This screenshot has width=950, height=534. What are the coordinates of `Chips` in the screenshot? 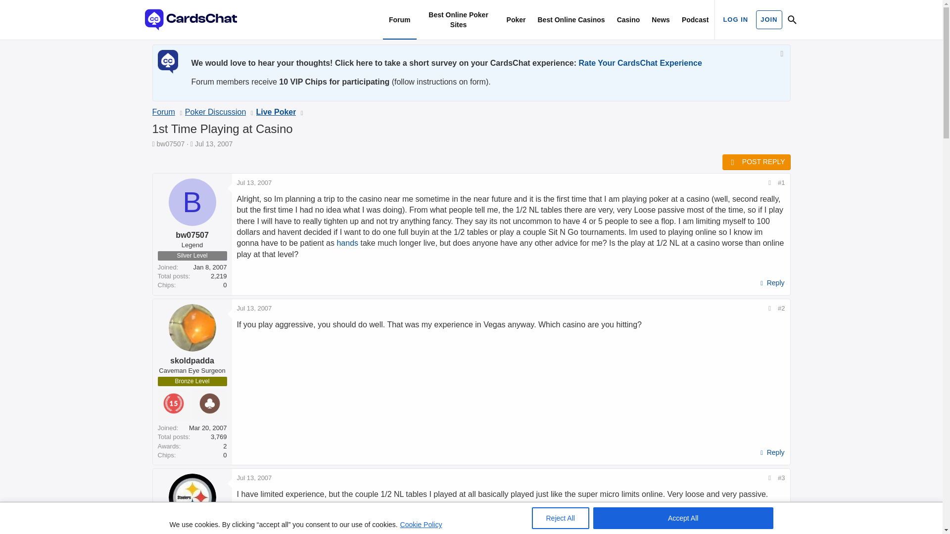 It's located at (166, 455).